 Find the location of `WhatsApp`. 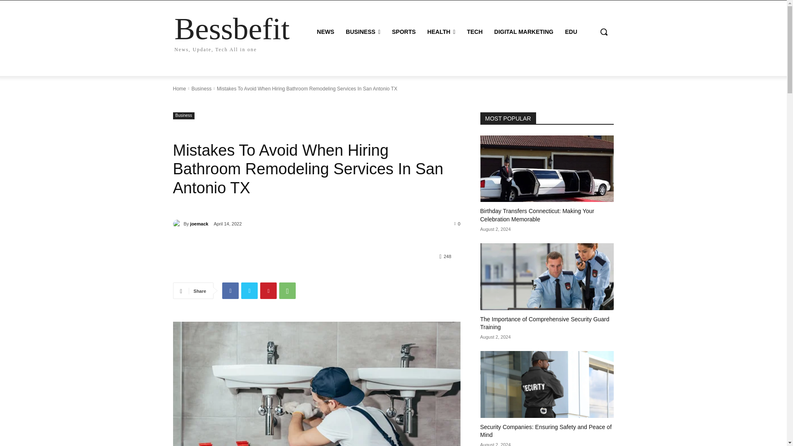

WhatsApp is located at coordinates (287, 290).